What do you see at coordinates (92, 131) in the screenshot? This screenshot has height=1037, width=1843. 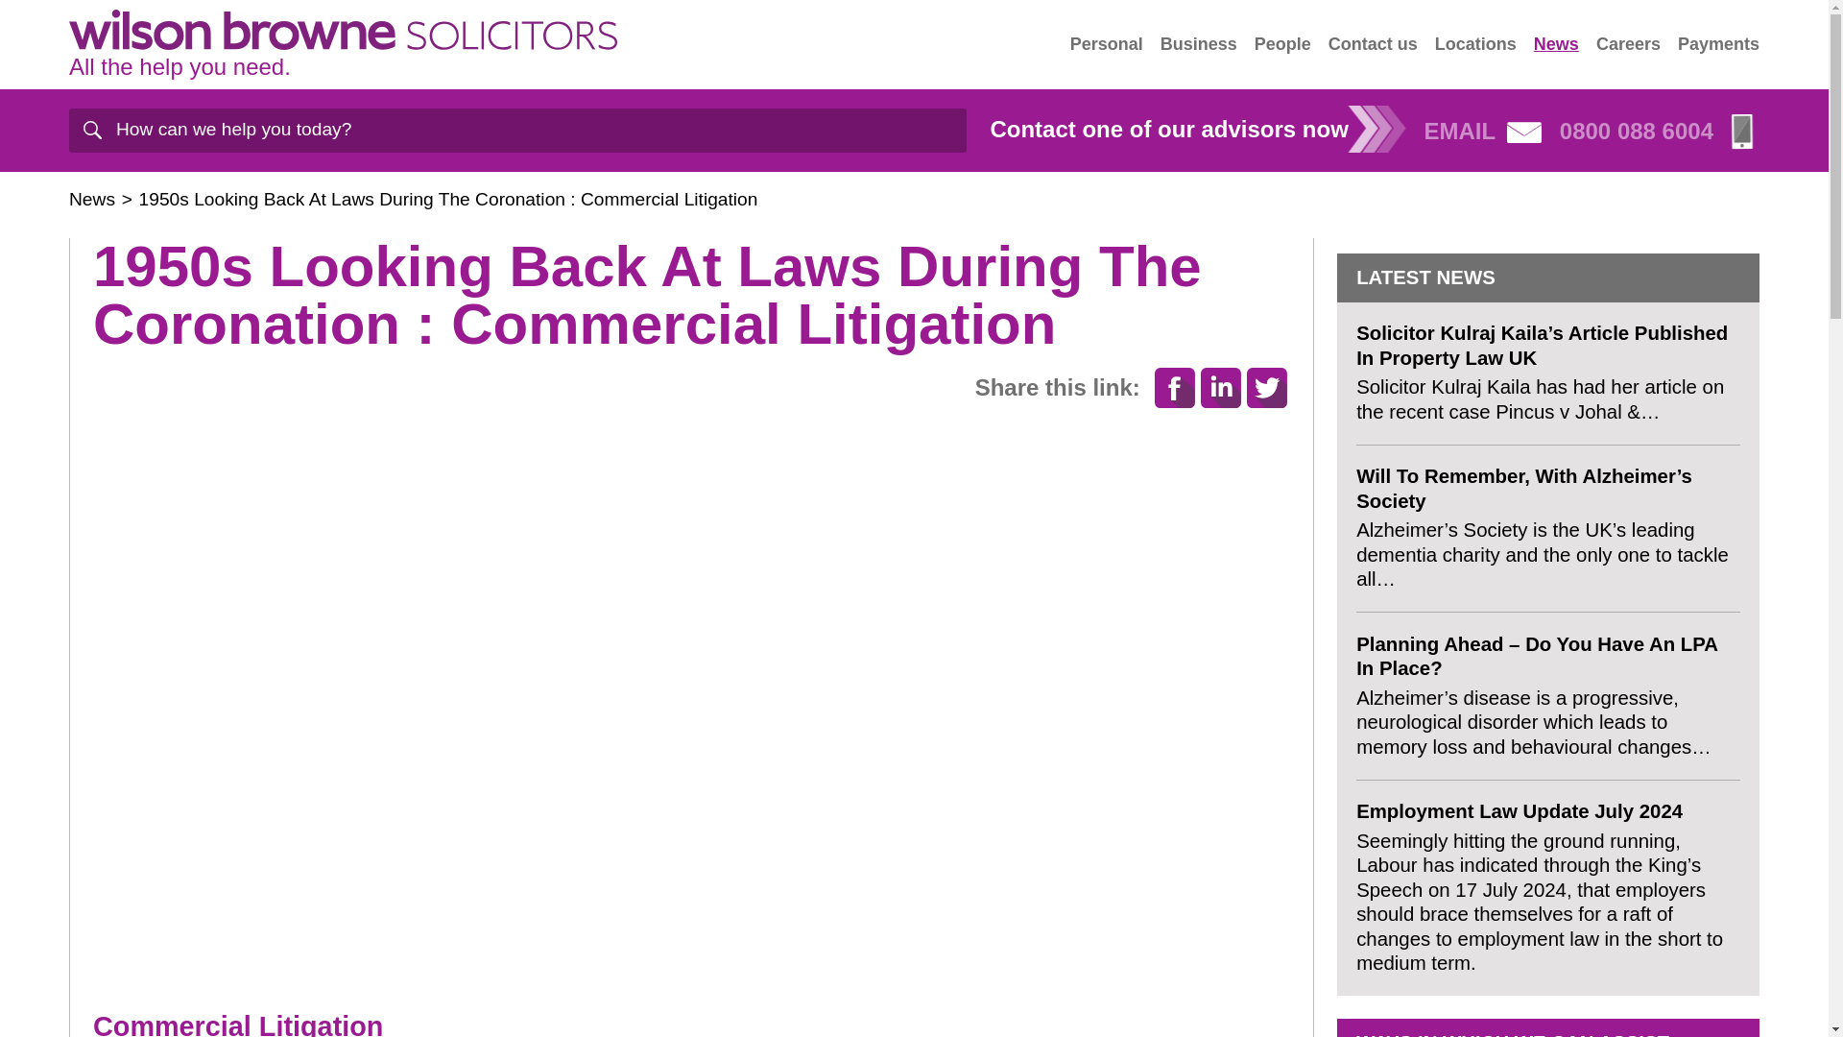 I see `search` at bounding box center [92, 131].